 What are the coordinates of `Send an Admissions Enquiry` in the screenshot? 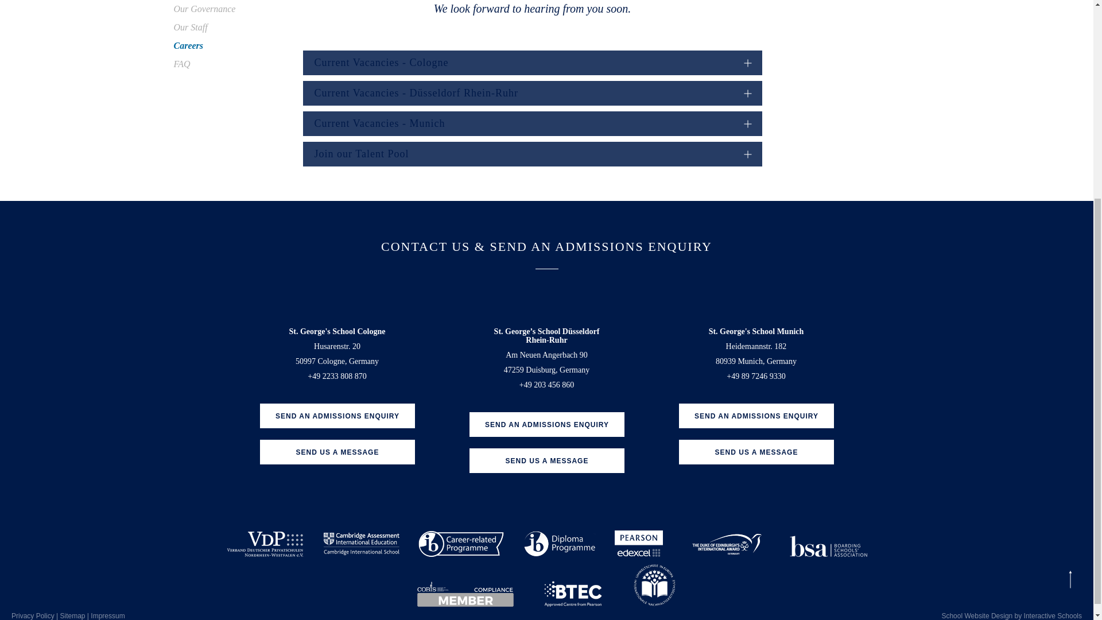 It's located at (755, 416).